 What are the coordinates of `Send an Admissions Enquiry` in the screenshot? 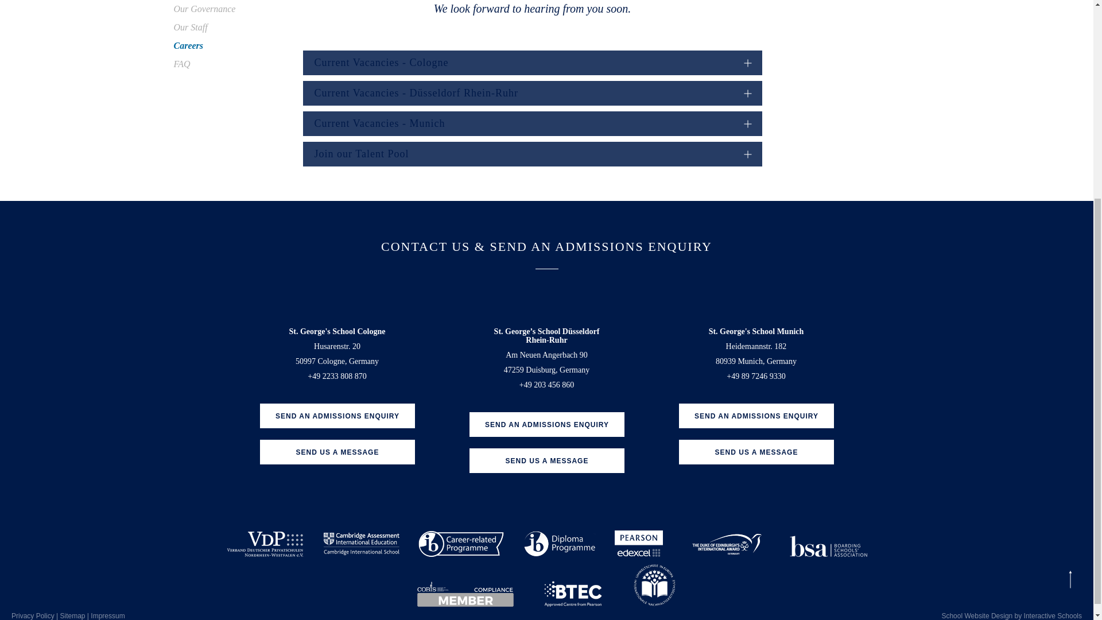 It's located at (755, 416).